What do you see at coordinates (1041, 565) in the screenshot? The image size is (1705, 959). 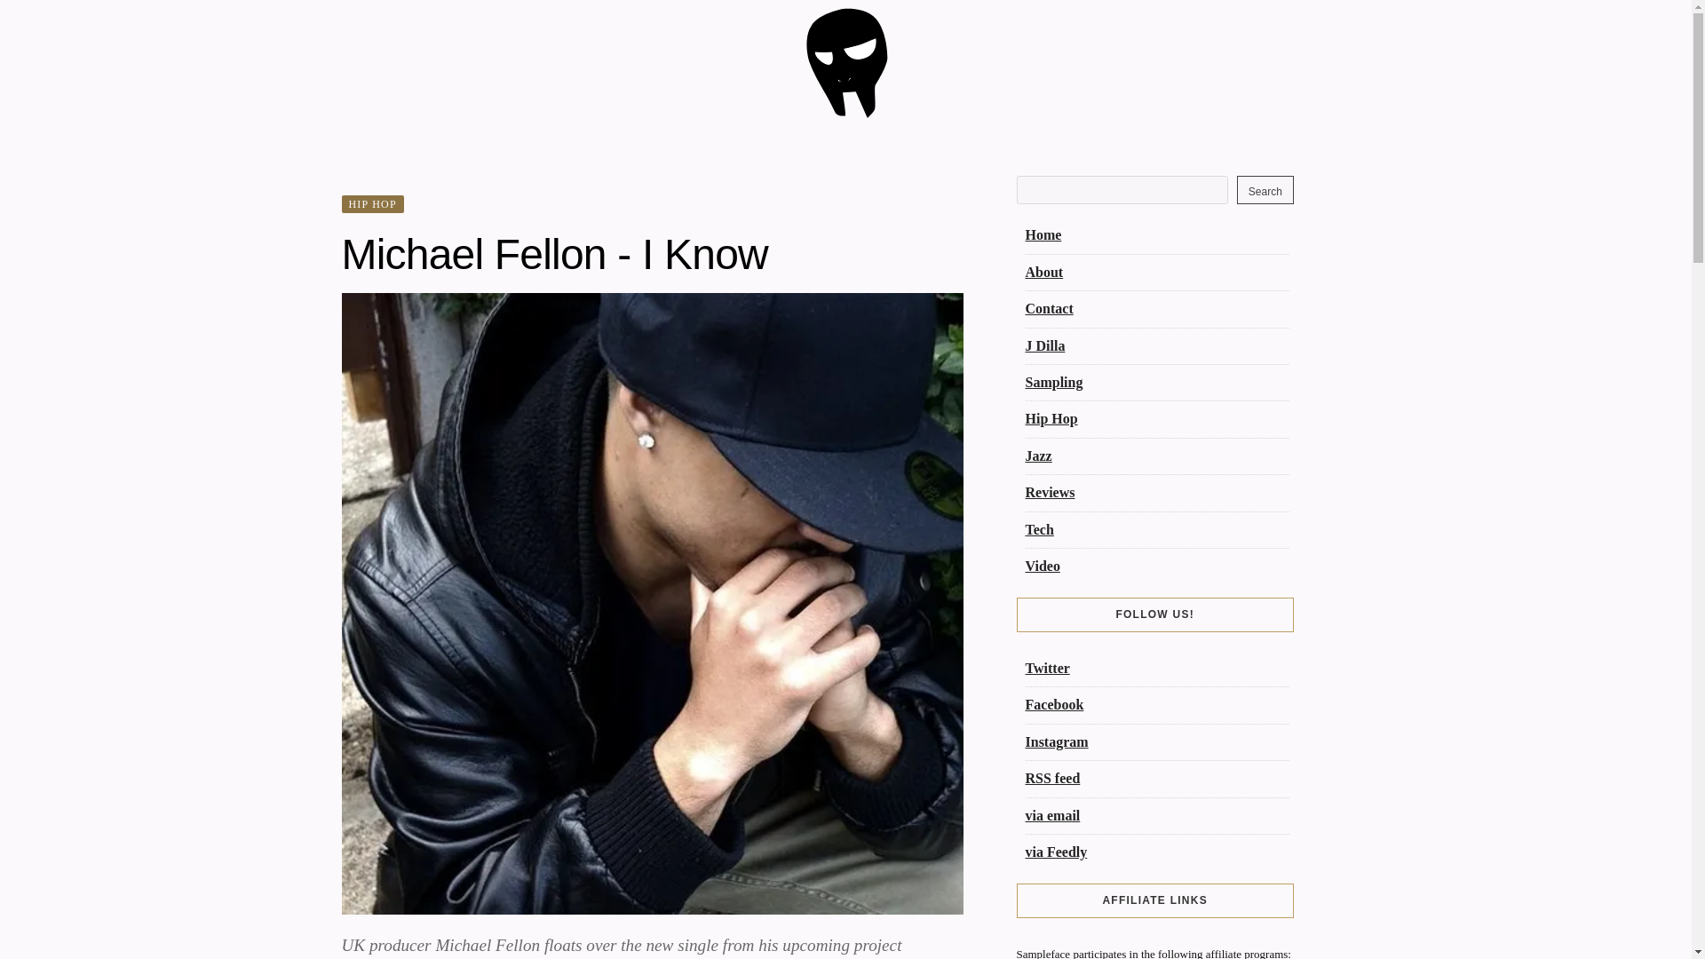 I see `Video` at bounding box center [1041, 565].